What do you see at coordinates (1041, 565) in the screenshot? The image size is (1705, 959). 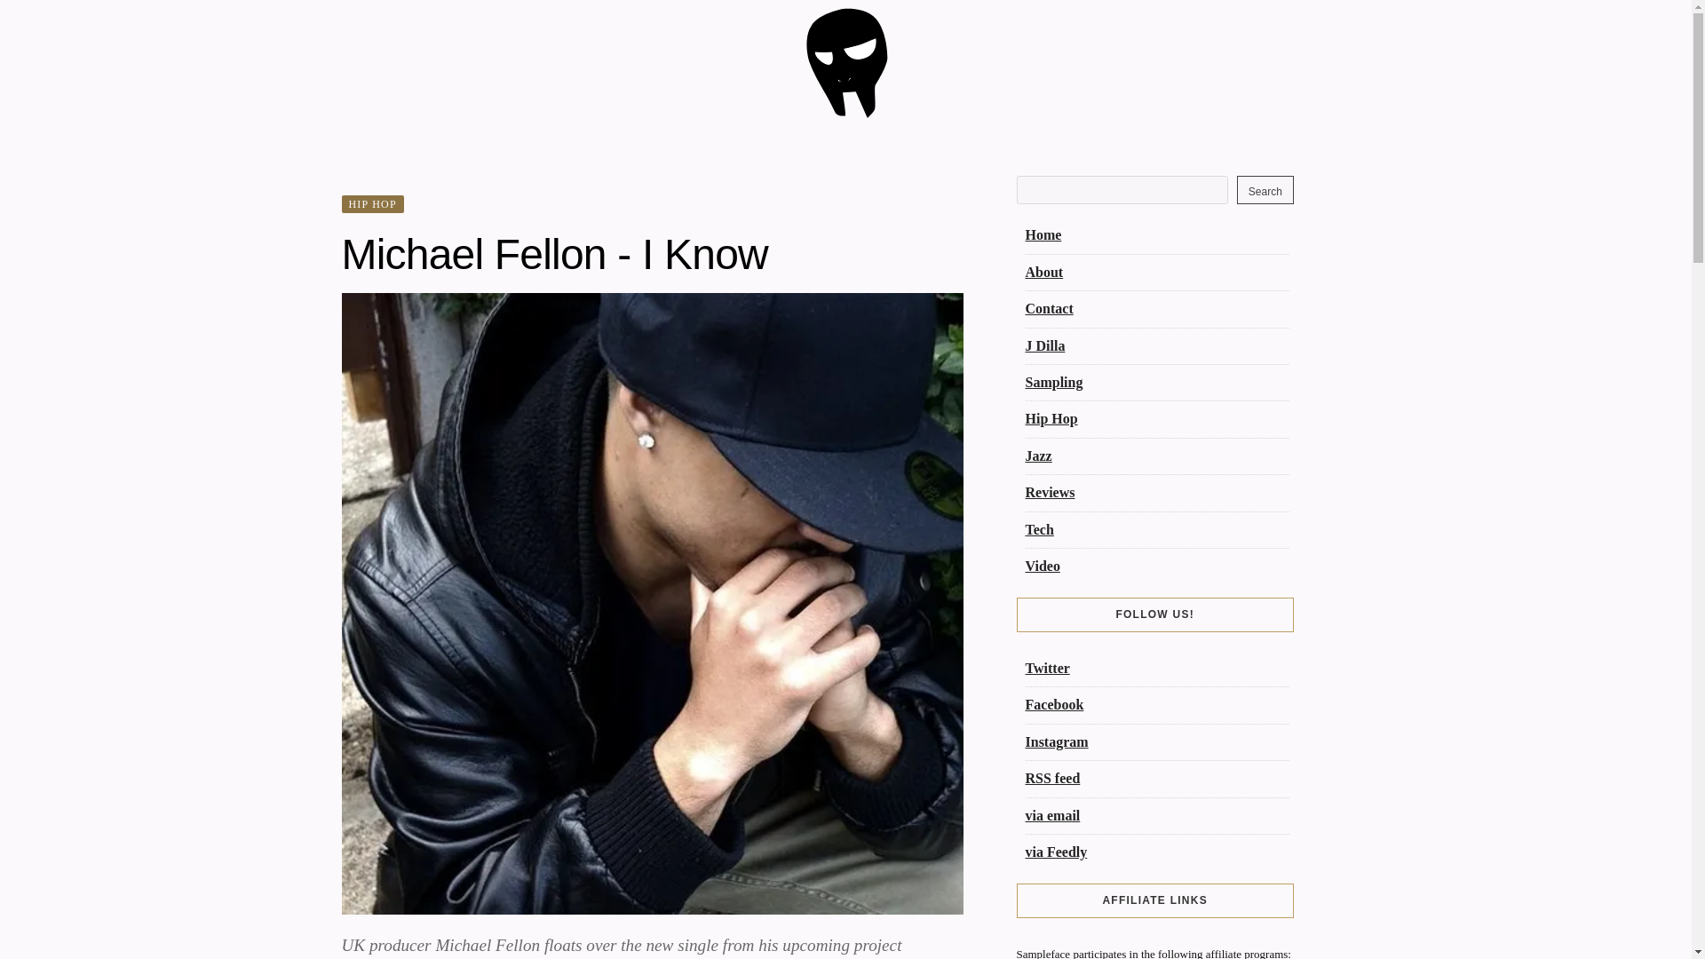 I see `Video` at bounding box center [1041, 565].